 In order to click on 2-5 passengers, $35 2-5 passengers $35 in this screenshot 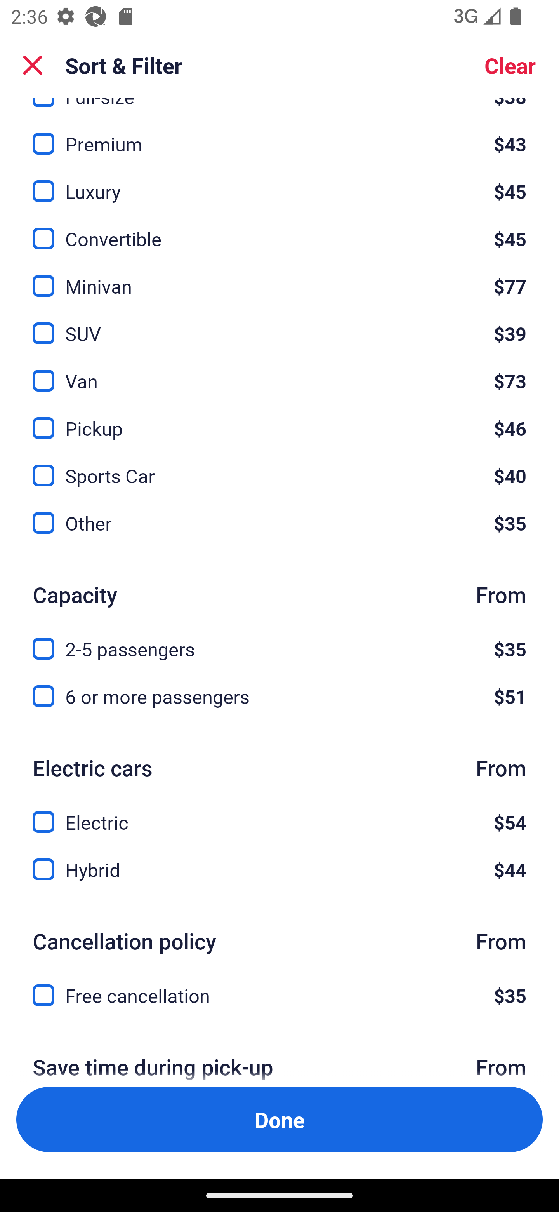, I will do `click(279, 640)`.